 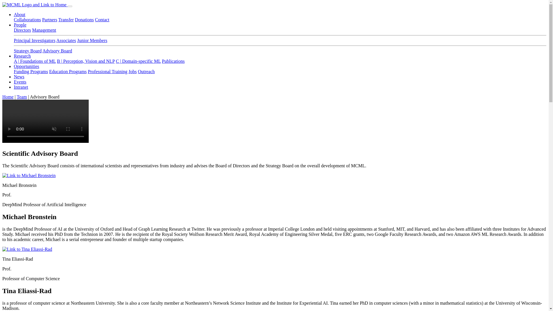 What do you see at coordinates (49, 20) in the screenshot?
I see `Partners` at bounding box center [49, 20].